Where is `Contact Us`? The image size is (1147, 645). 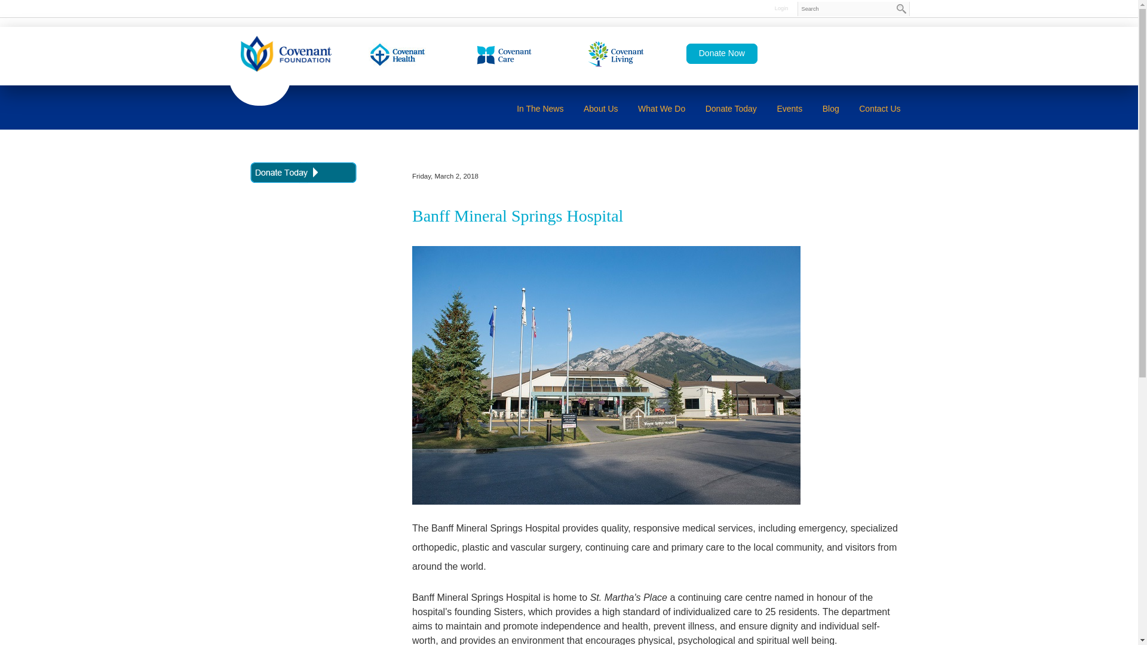
Contact Us is located at coordinates (879, 109).